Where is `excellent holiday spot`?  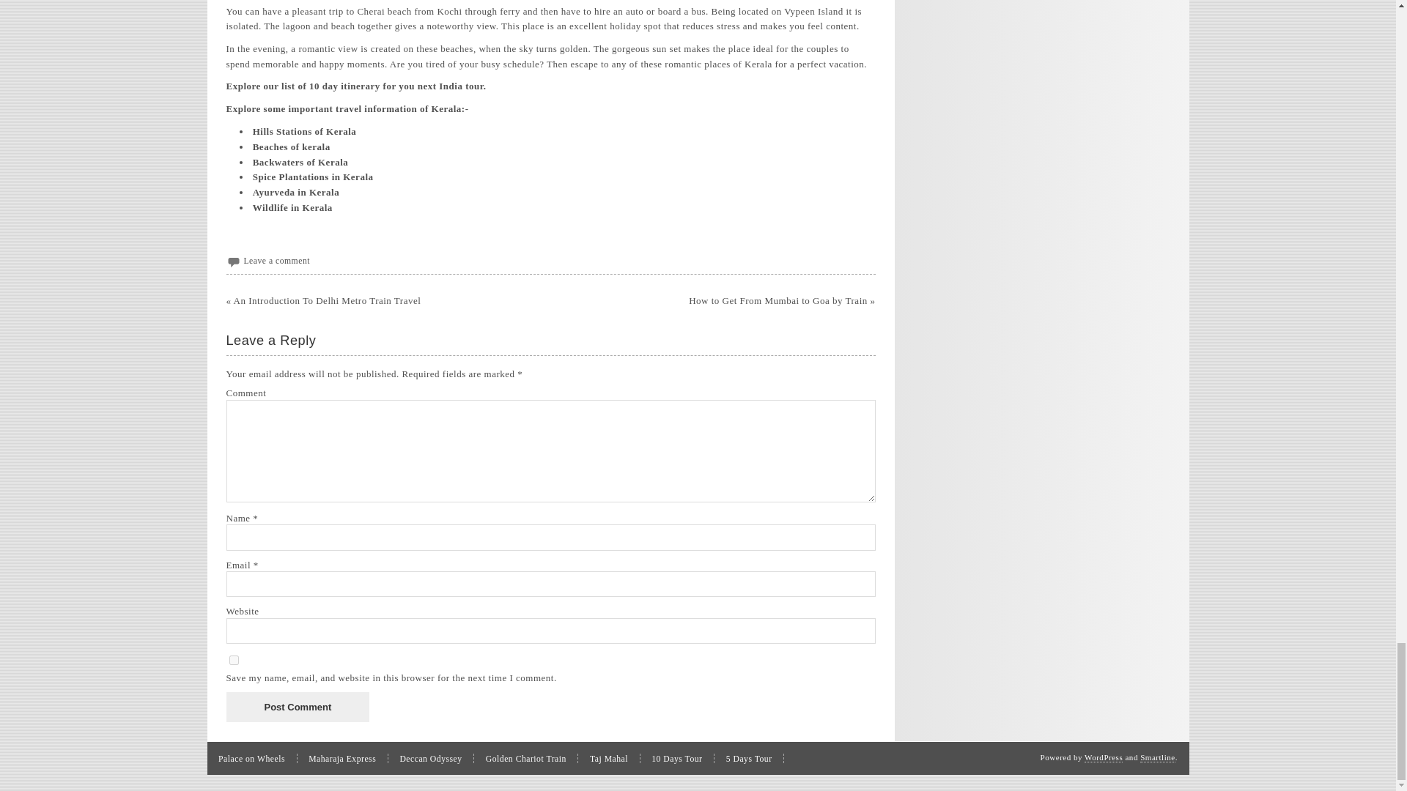
excellent holiday spot is located at coordinates (616, 26).